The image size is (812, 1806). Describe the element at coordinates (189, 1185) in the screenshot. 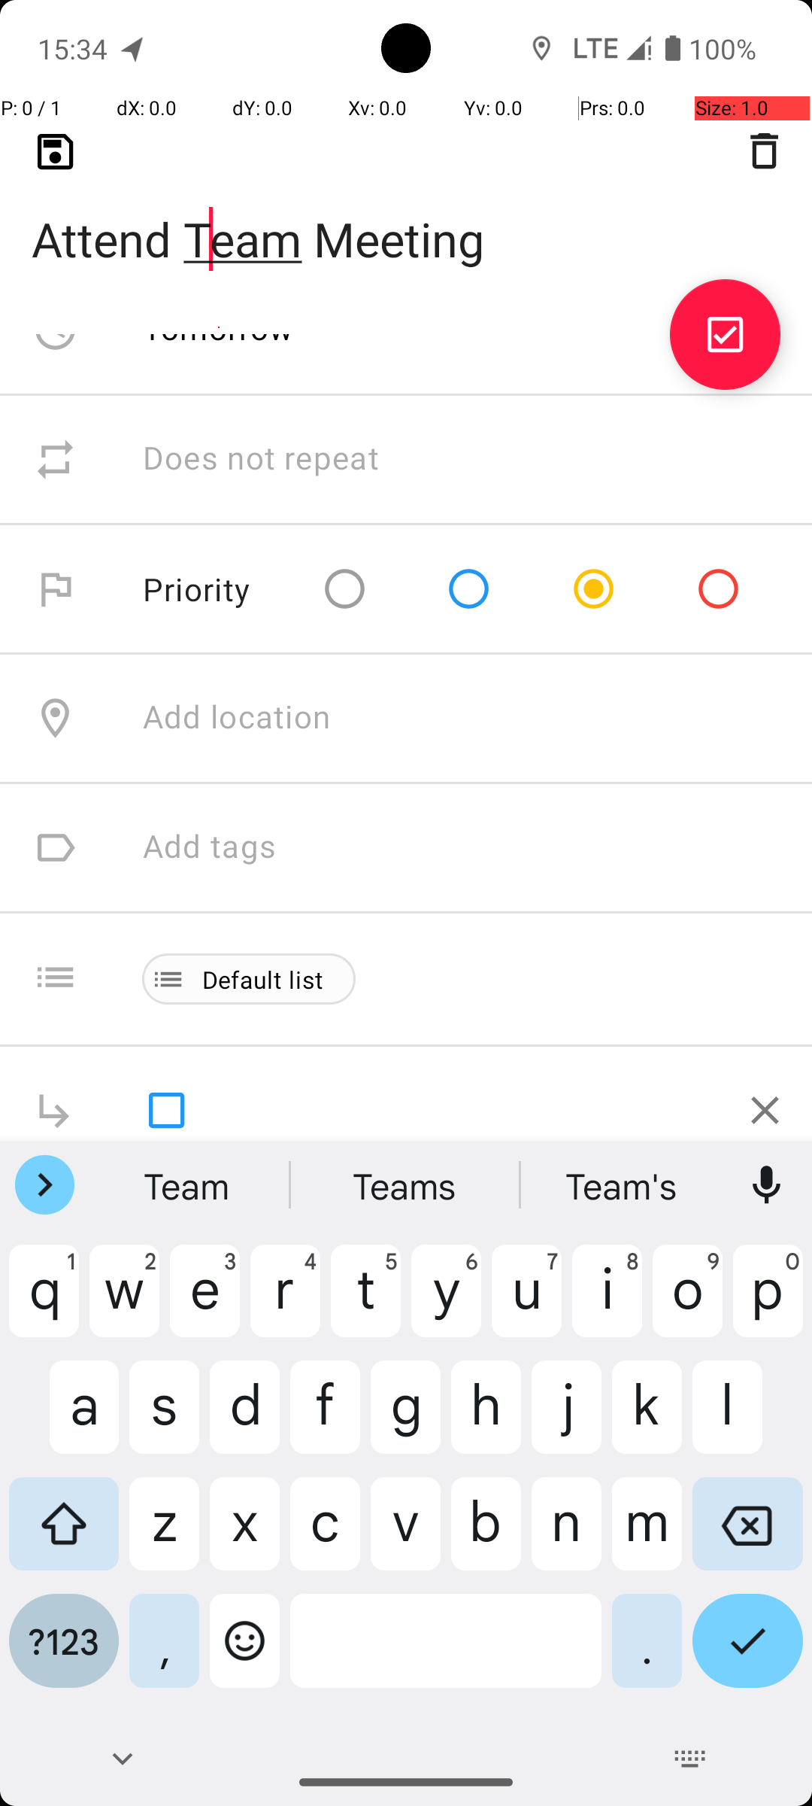

I see `Team` at that location.